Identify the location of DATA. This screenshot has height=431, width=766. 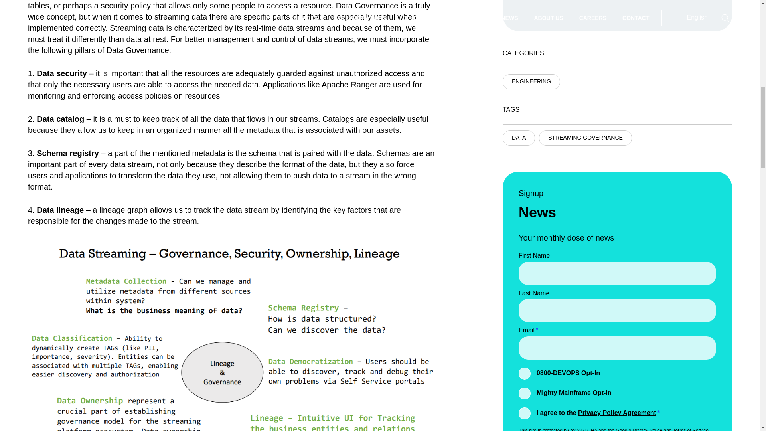
(519, 138).